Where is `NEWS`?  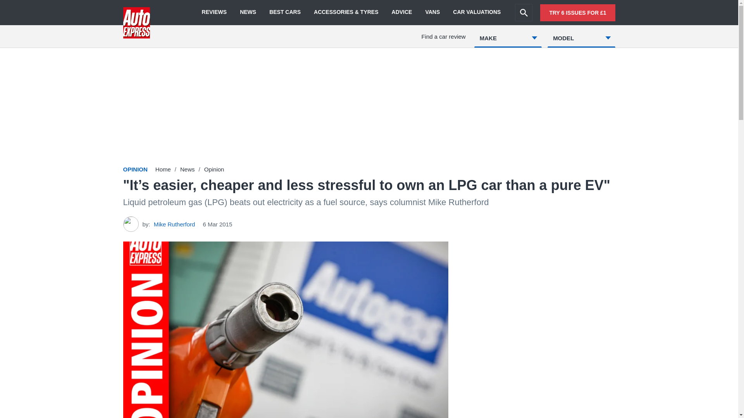
NEWS is located at coordinates (248, 12).